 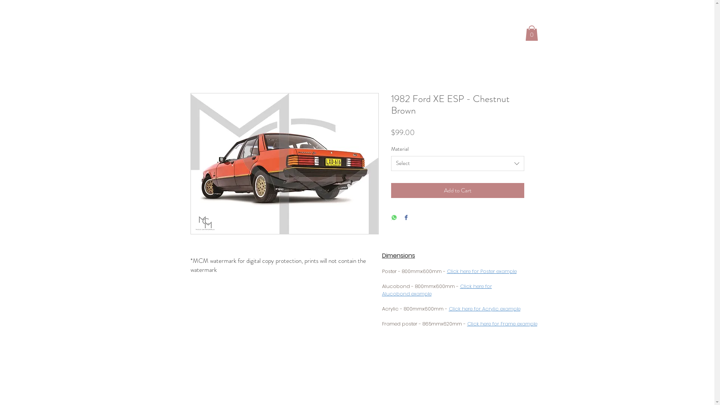 I want to click on 0, so click(x=531, y=33).